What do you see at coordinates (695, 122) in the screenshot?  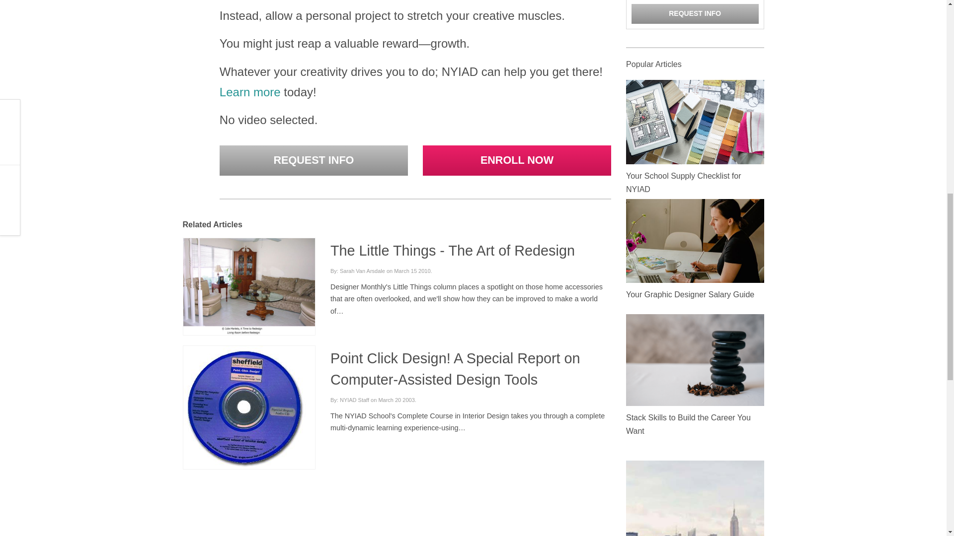 I see `Your School Supply Checklist for NYIAD` at bounding box center [695, 122].